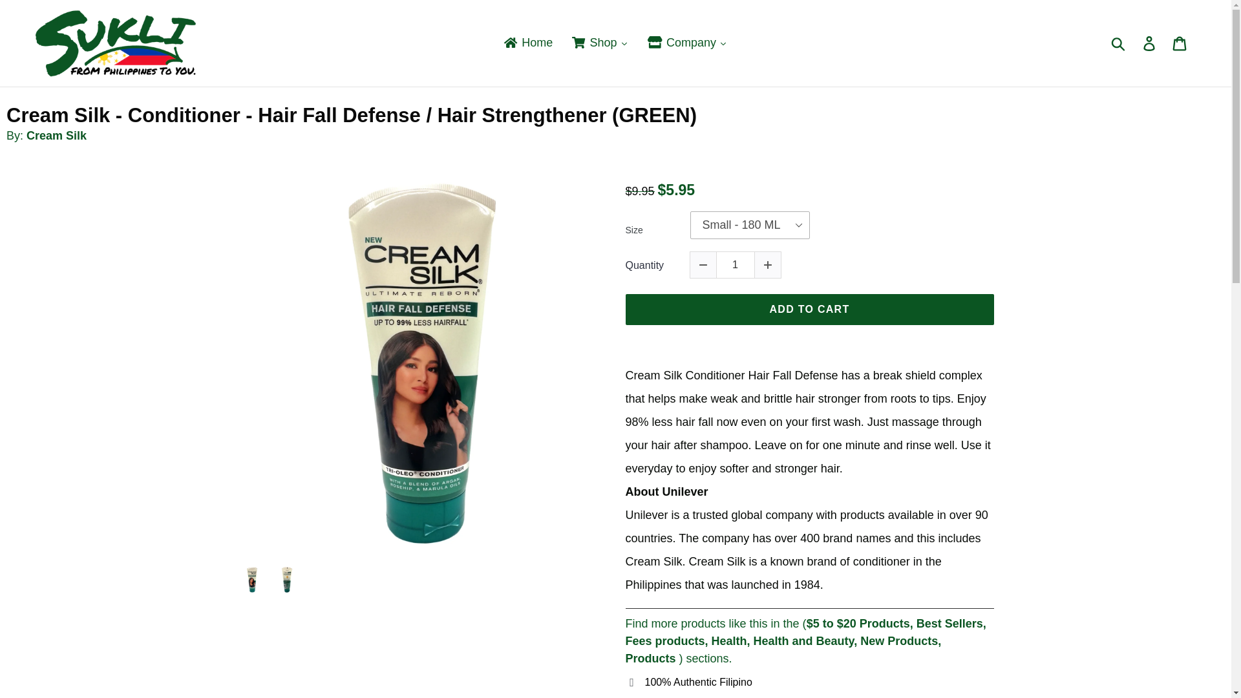 Image resolution: width=1241 pixels, height=698 pixels. Describe the element at coordinates (804, 641) in the screenshot. I see `Health and Beauty` at that location.